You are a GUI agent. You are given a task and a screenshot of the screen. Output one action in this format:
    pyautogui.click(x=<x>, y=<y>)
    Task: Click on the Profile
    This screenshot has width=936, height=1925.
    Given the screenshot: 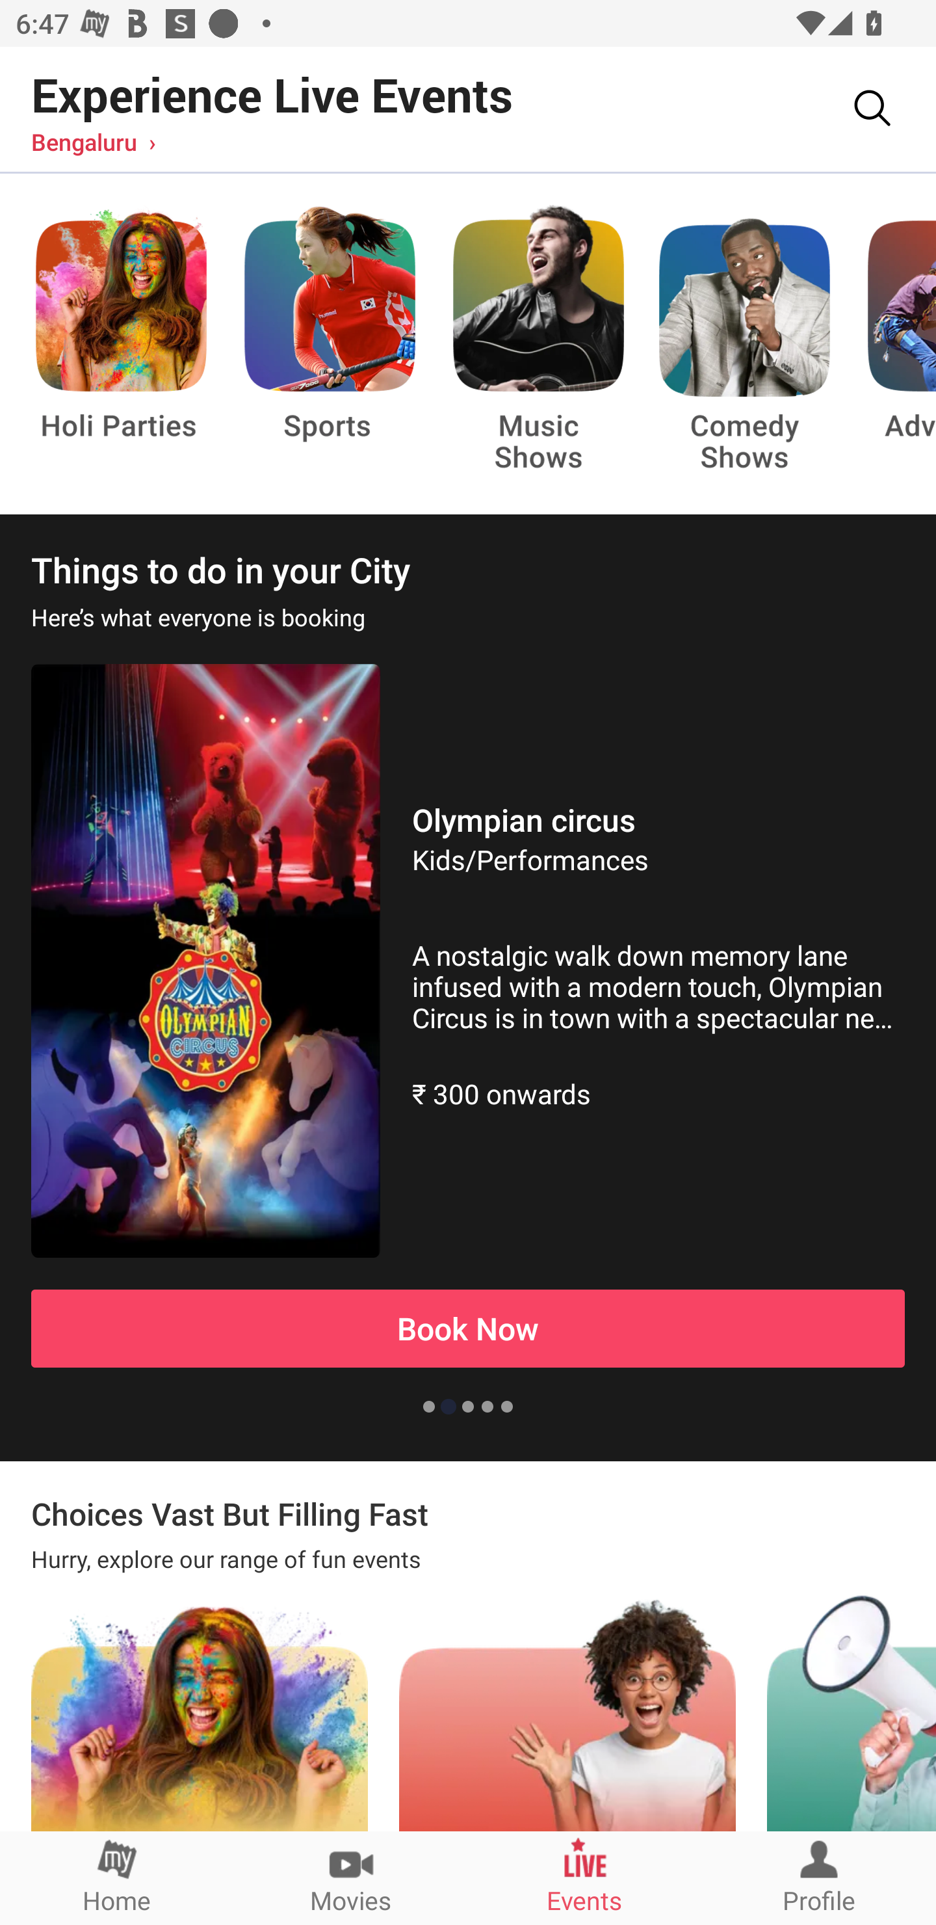 What is the action you would take?
    pyautogui.click(x=819, y=1878)
    